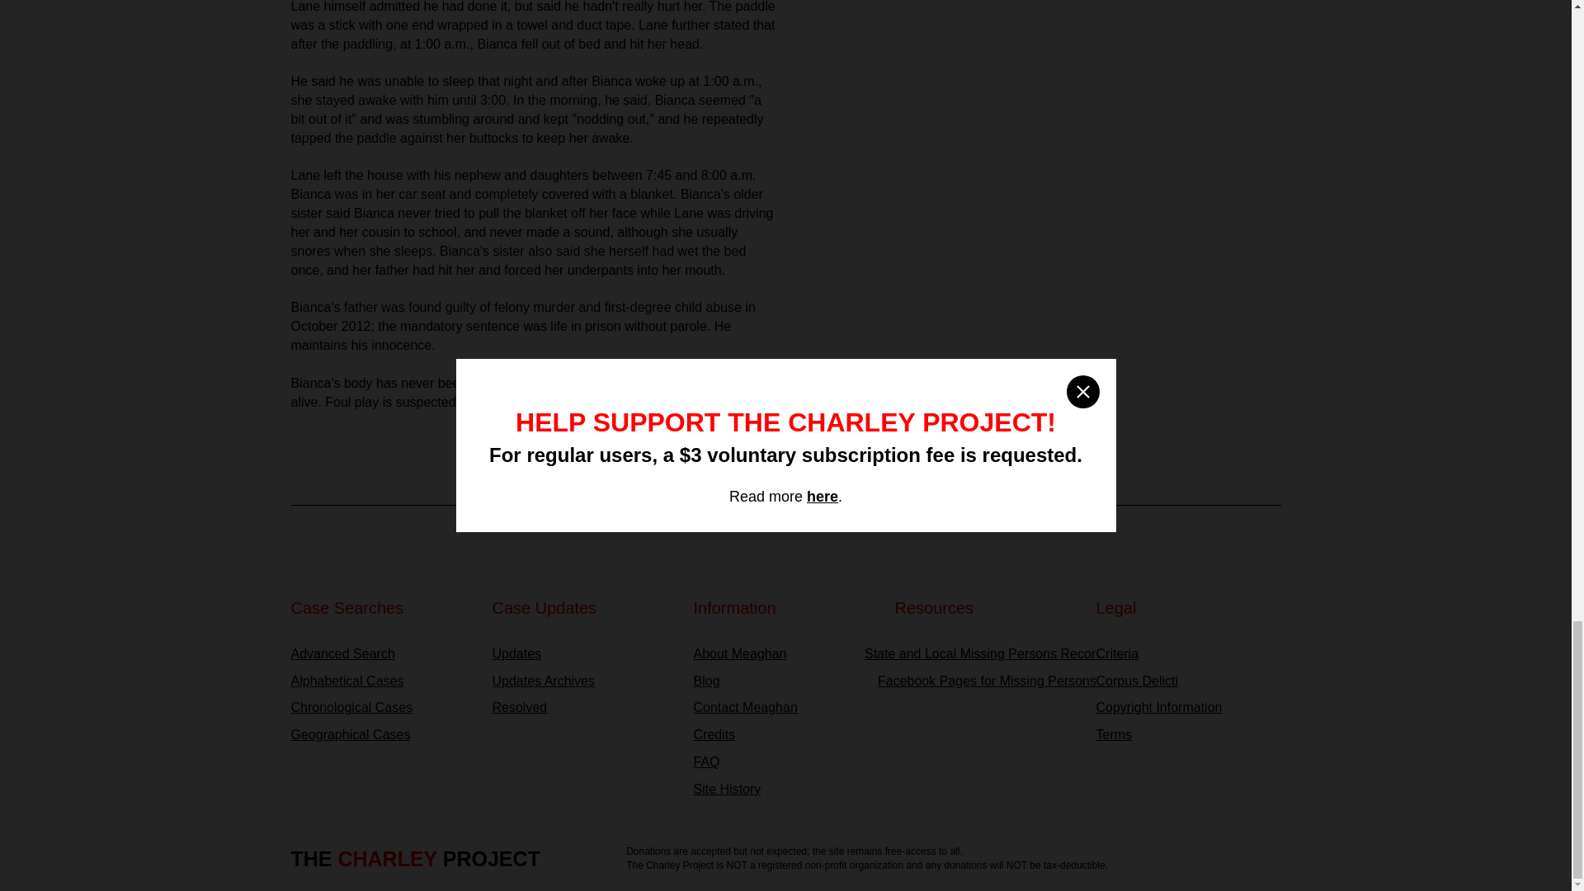  Describe the element at coordinates (383, 681) in the screenshot. I see `Alphabetical Cases` at that location.